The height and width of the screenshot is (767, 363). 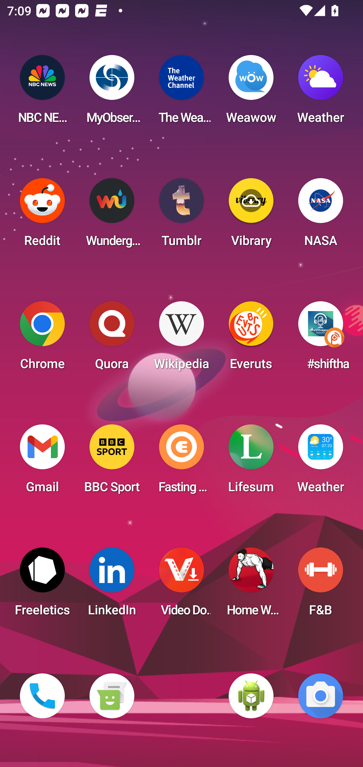 What do you see at coordinates (321, 215) in the screenshot?
I see `NASA` at bounding box center [321, 215].